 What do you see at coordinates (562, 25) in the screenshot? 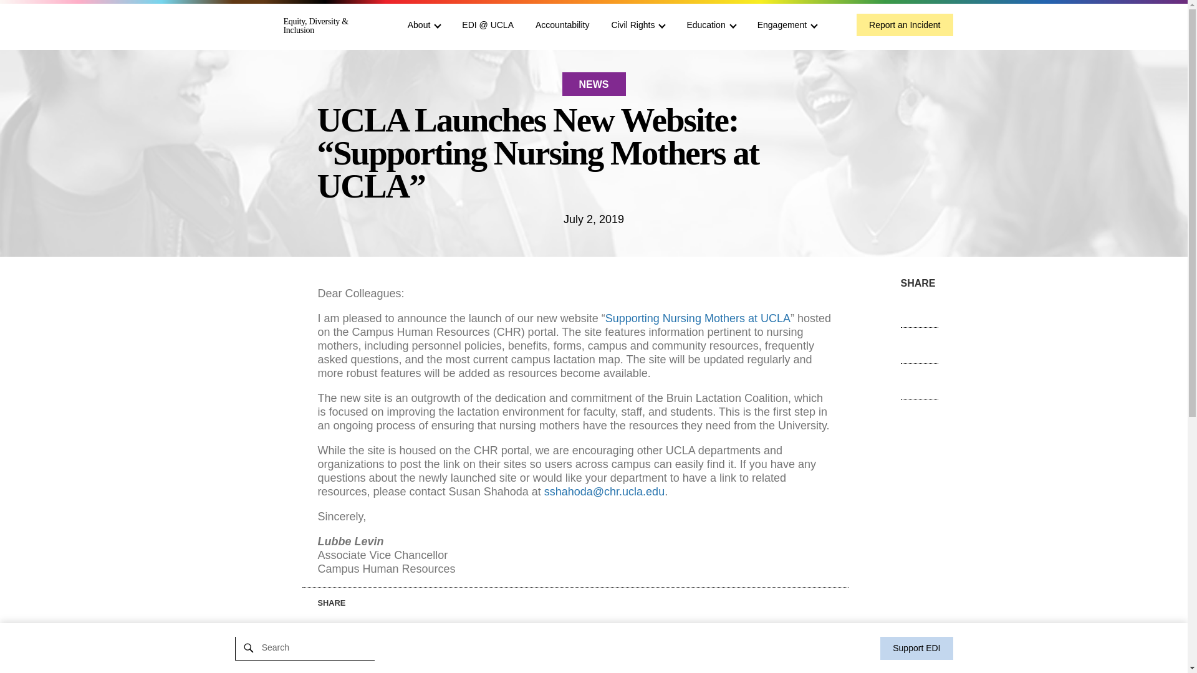
I see `Accountability` at bounding box center [562, 25].